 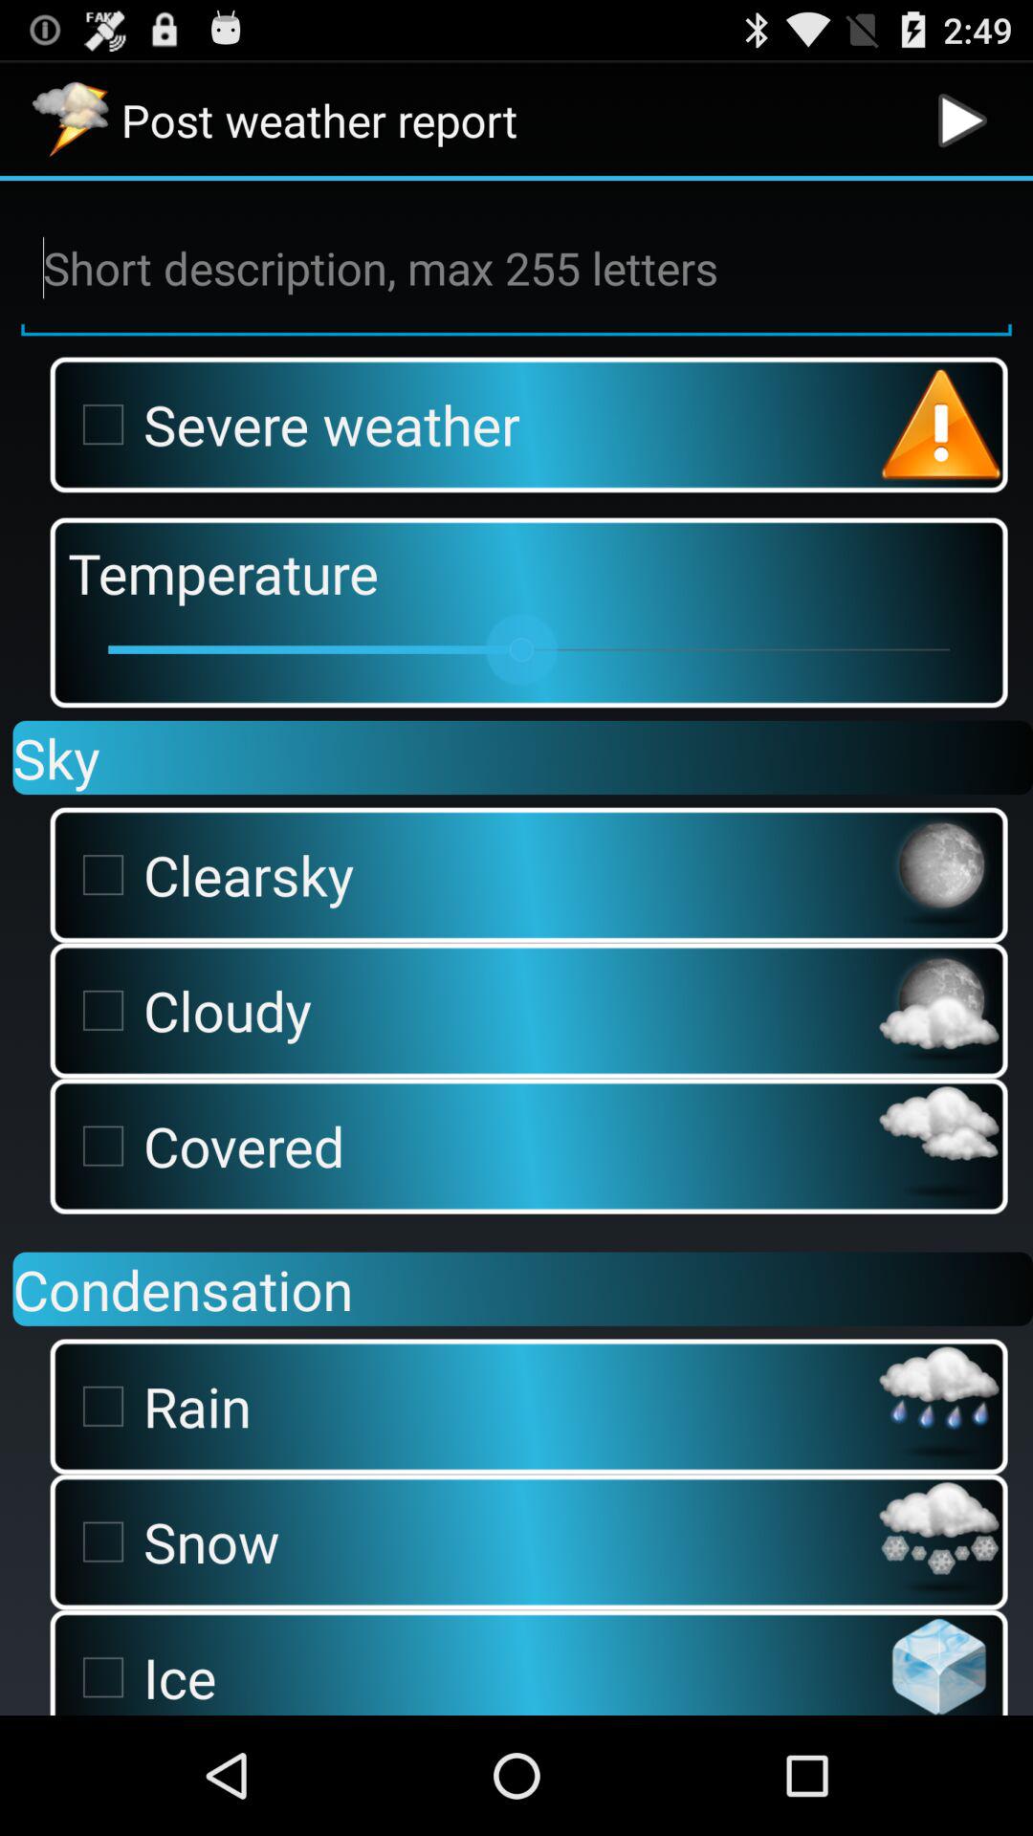 I want to click on play, so click(x=962, y=120).